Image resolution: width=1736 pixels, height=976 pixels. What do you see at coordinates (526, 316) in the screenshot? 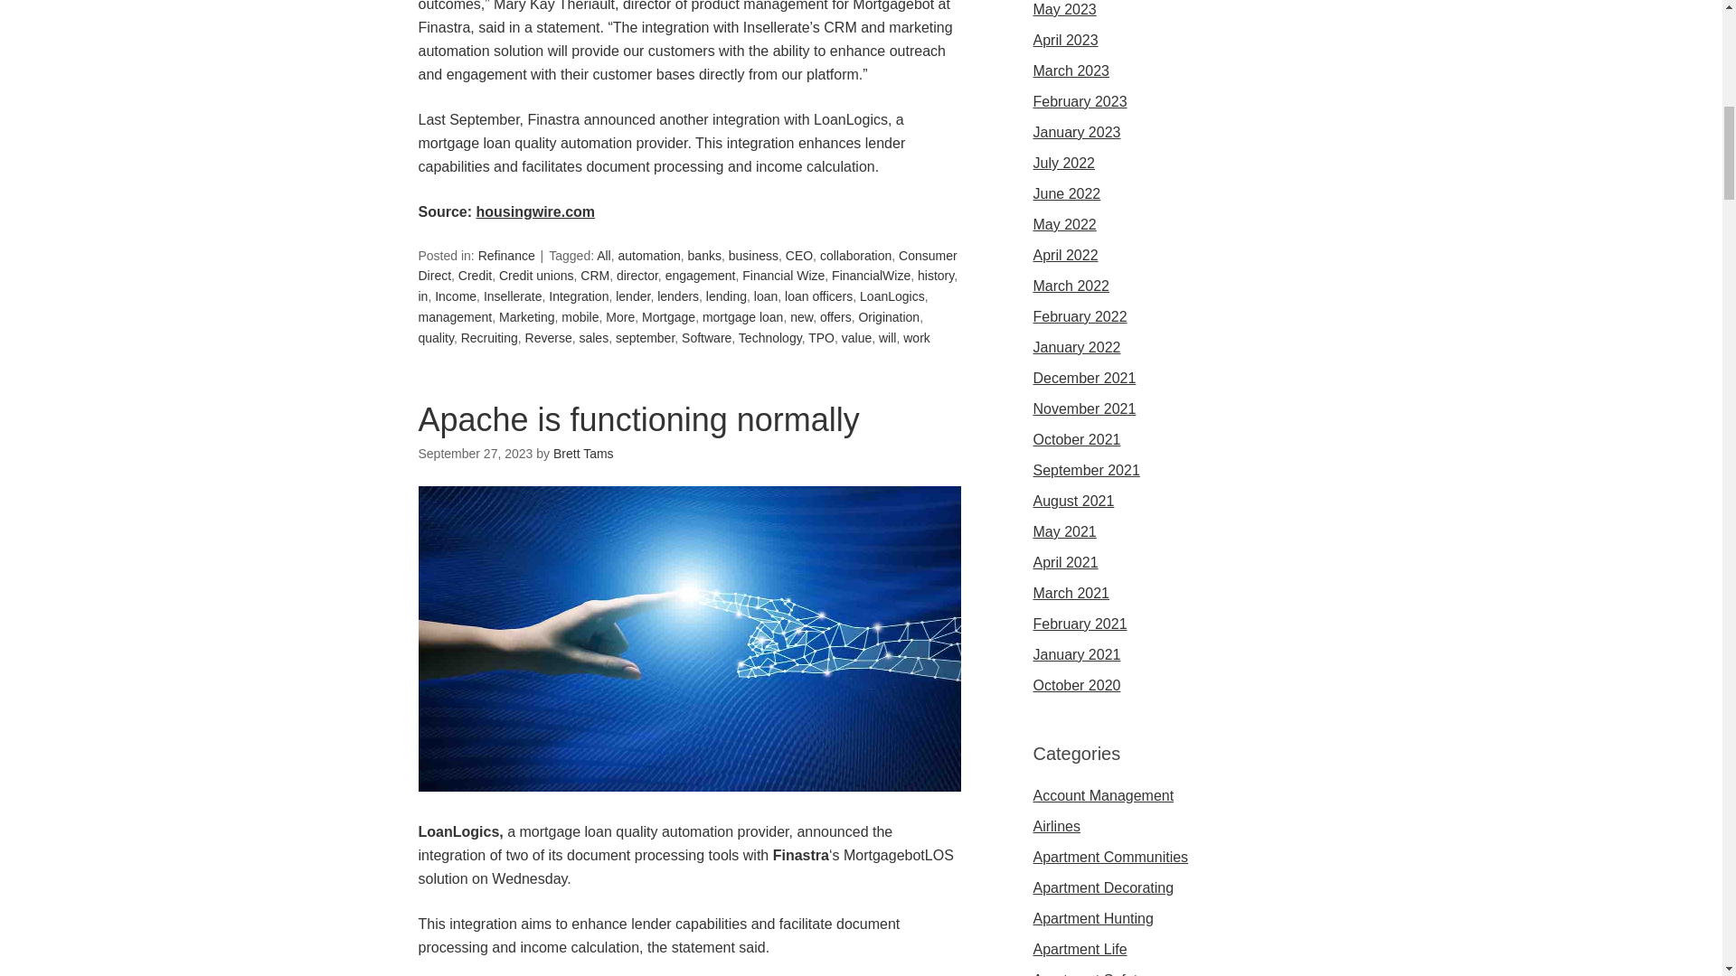
I see `Marketing` at bounding box center [526, 316].